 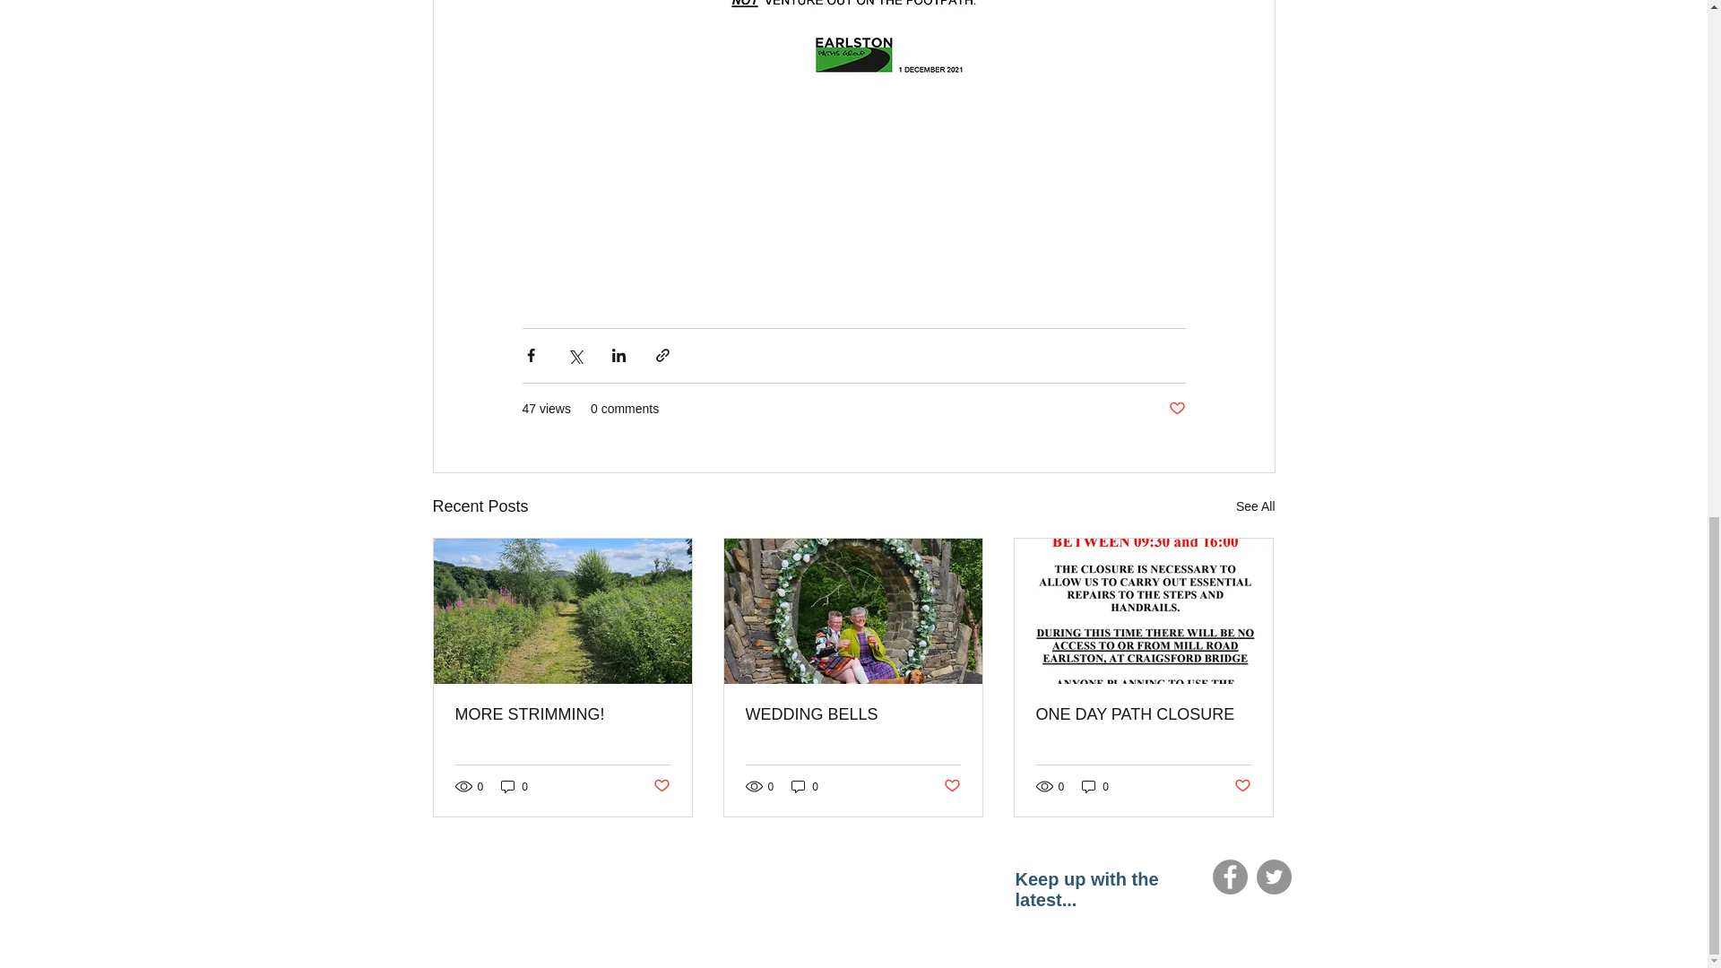 I want to click on Post not marked as liked, so click(x=952, y=786).